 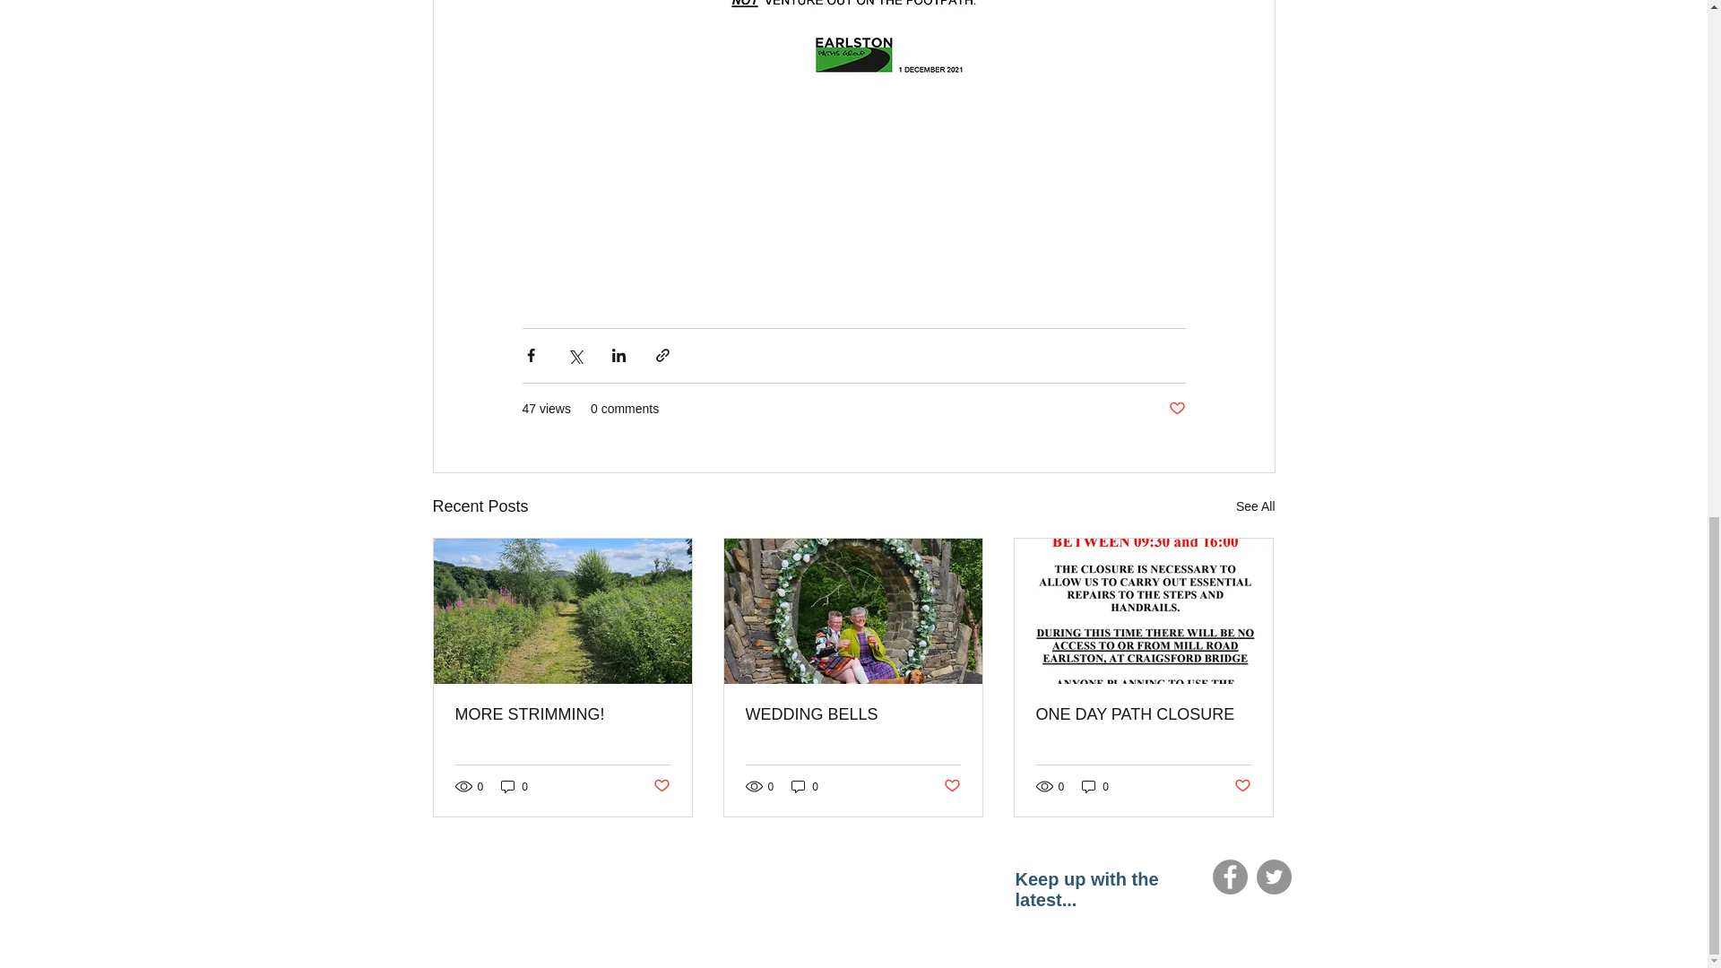 I want to click on Post not marked as liked, so click(x=952, y=786).